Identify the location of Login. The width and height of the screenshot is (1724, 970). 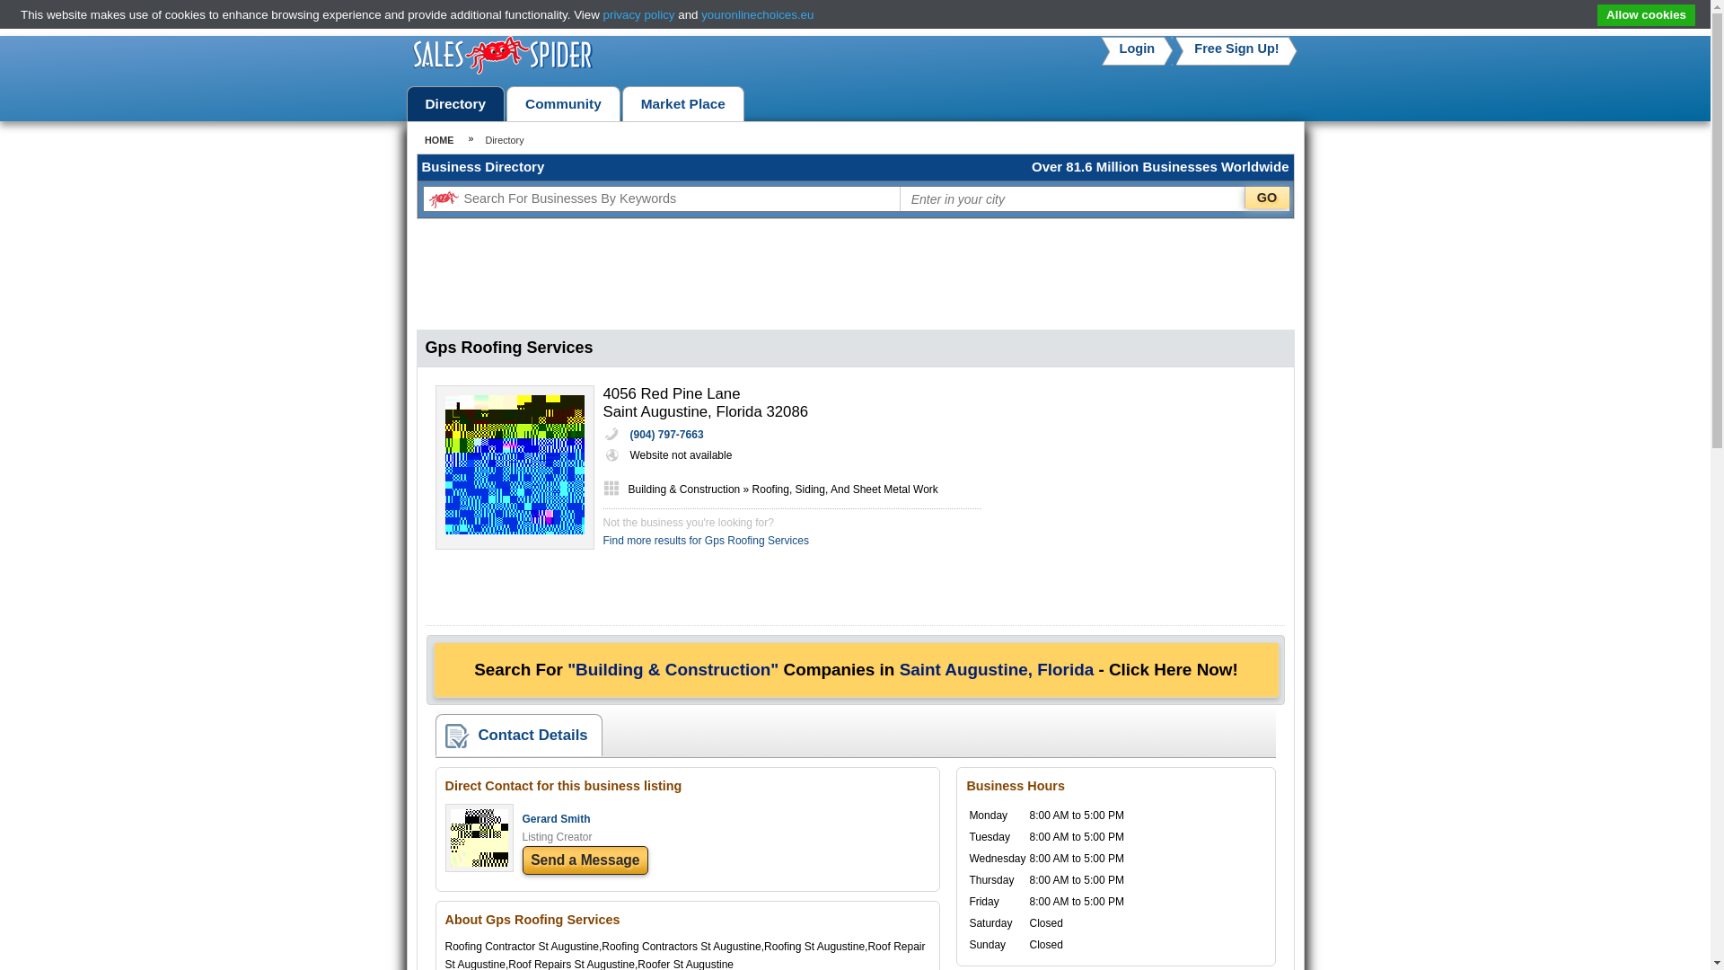
(1137, 48).